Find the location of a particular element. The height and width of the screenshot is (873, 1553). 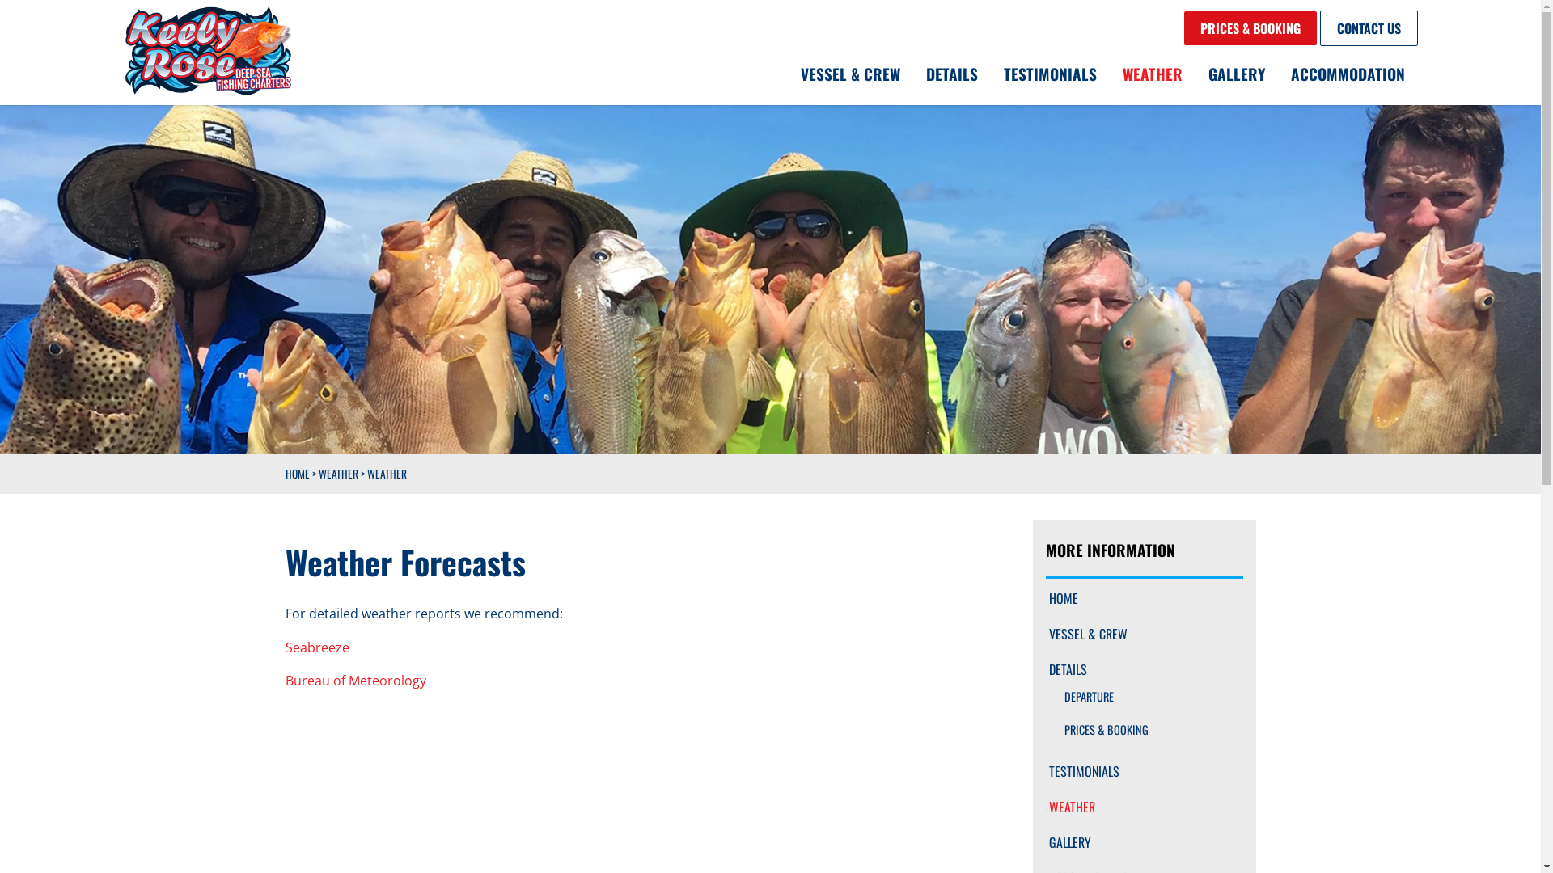

HOME is located at coordinates (297, 474).